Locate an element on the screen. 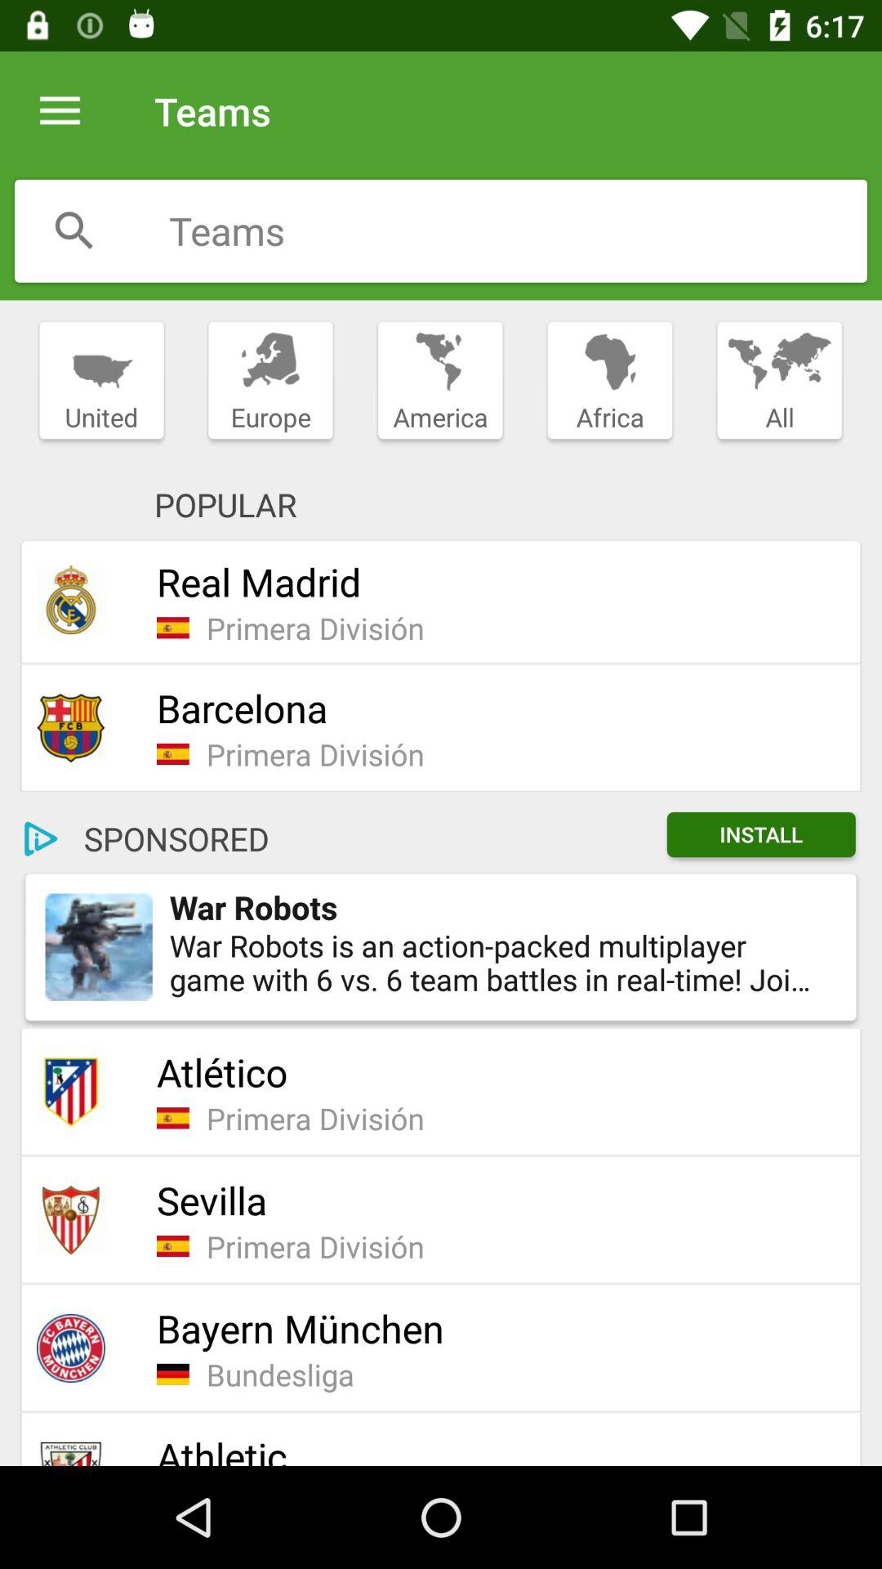  open the item next to the united states item is located at coordinates (270, 381).